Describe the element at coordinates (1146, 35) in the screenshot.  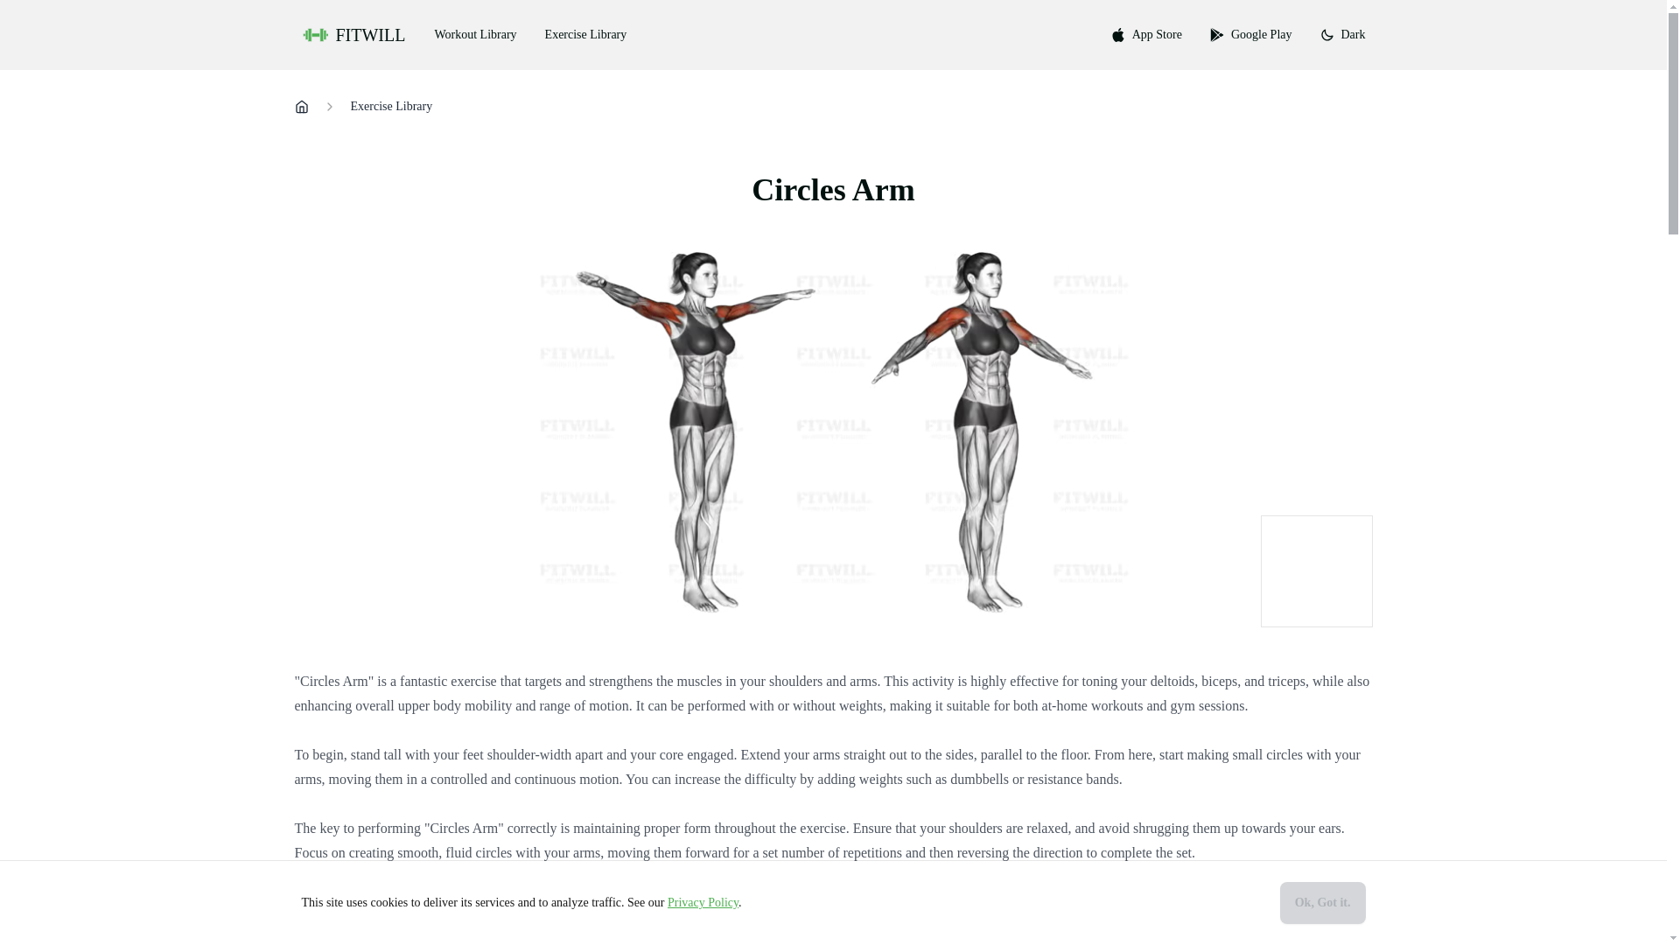
I see `App Store` at that location.